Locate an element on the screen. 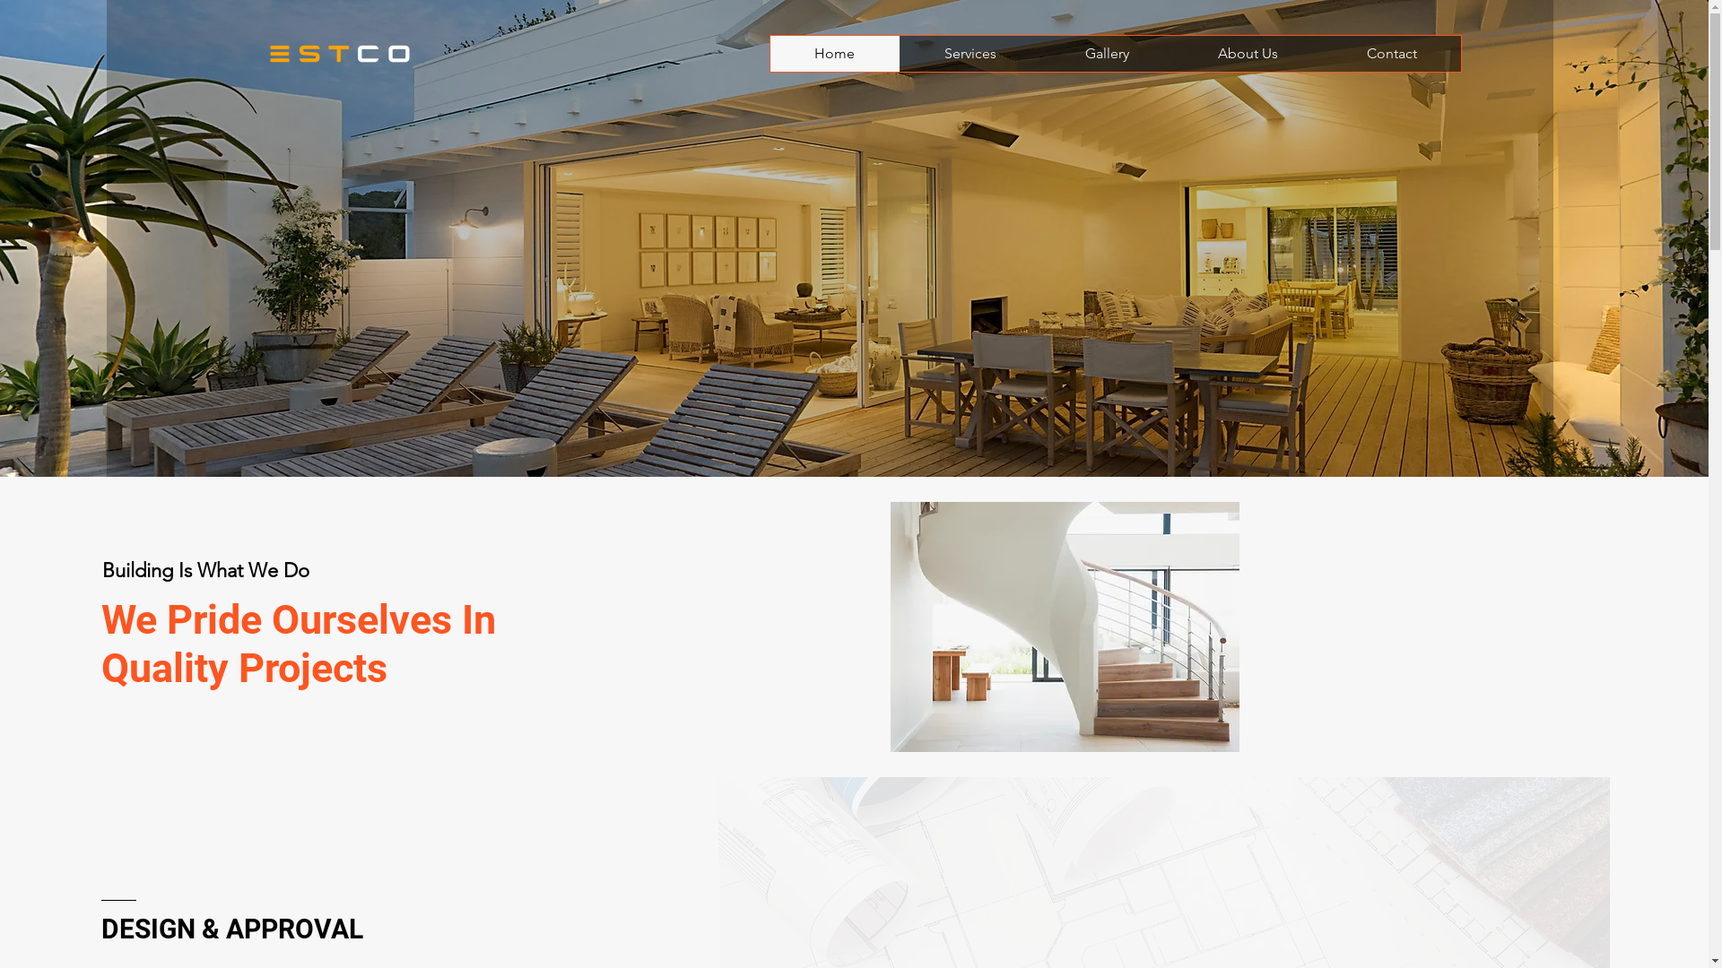  Gallery is located at coordinates (1107, 54).